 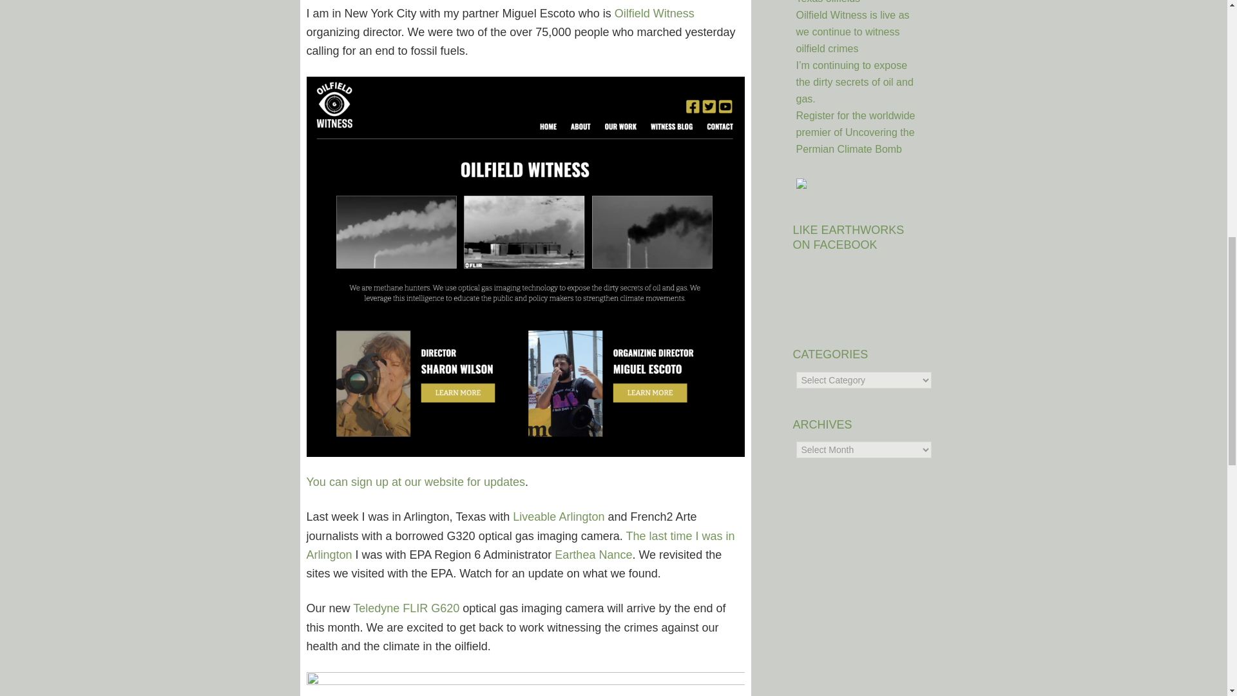 I want to click on Liveable Arlington, so click(x=559, y=517).